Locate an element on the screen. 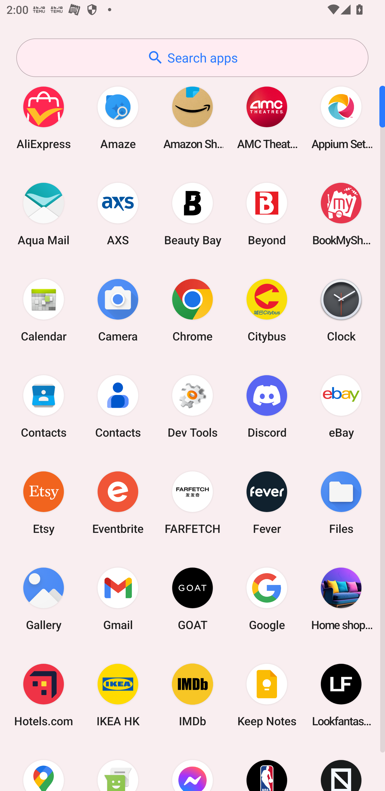  Citybus is located at coordinates (267, 310).